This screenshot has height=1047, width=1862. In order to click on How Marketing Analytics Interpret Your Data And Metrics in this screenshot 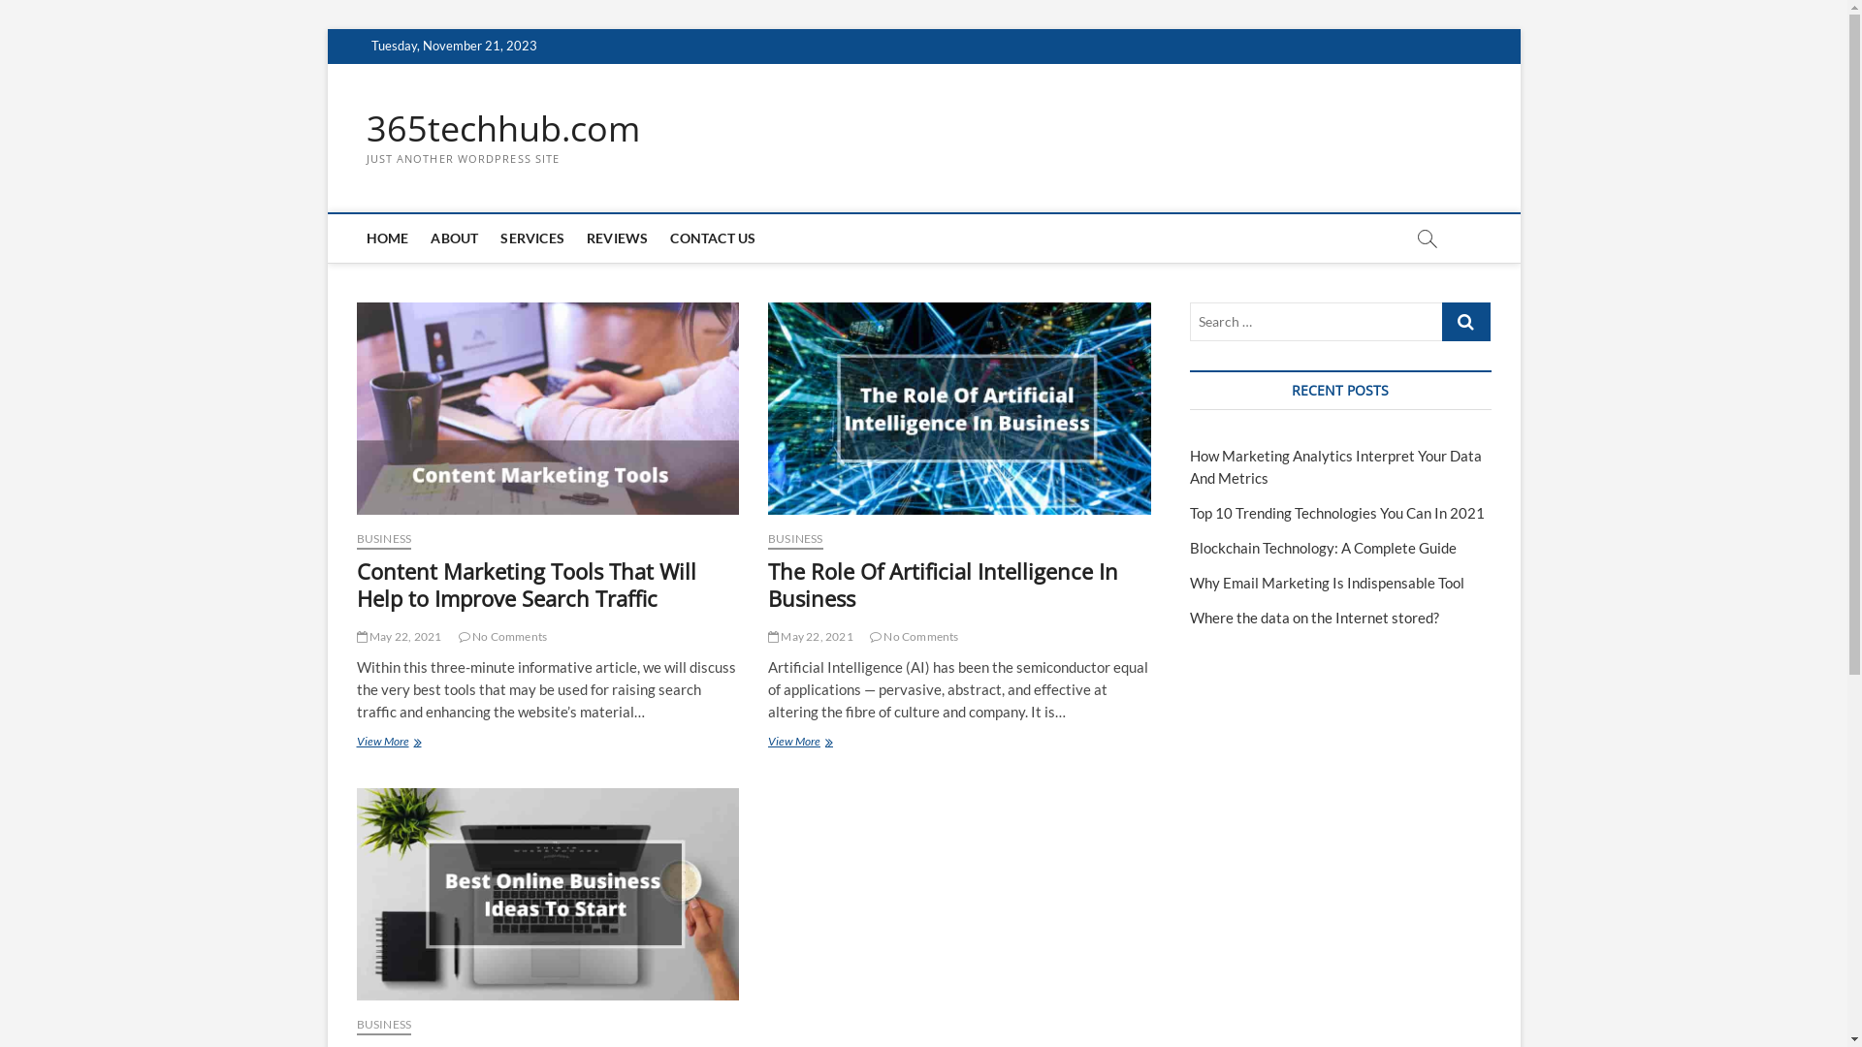, I will do `click(1334, 467)`.